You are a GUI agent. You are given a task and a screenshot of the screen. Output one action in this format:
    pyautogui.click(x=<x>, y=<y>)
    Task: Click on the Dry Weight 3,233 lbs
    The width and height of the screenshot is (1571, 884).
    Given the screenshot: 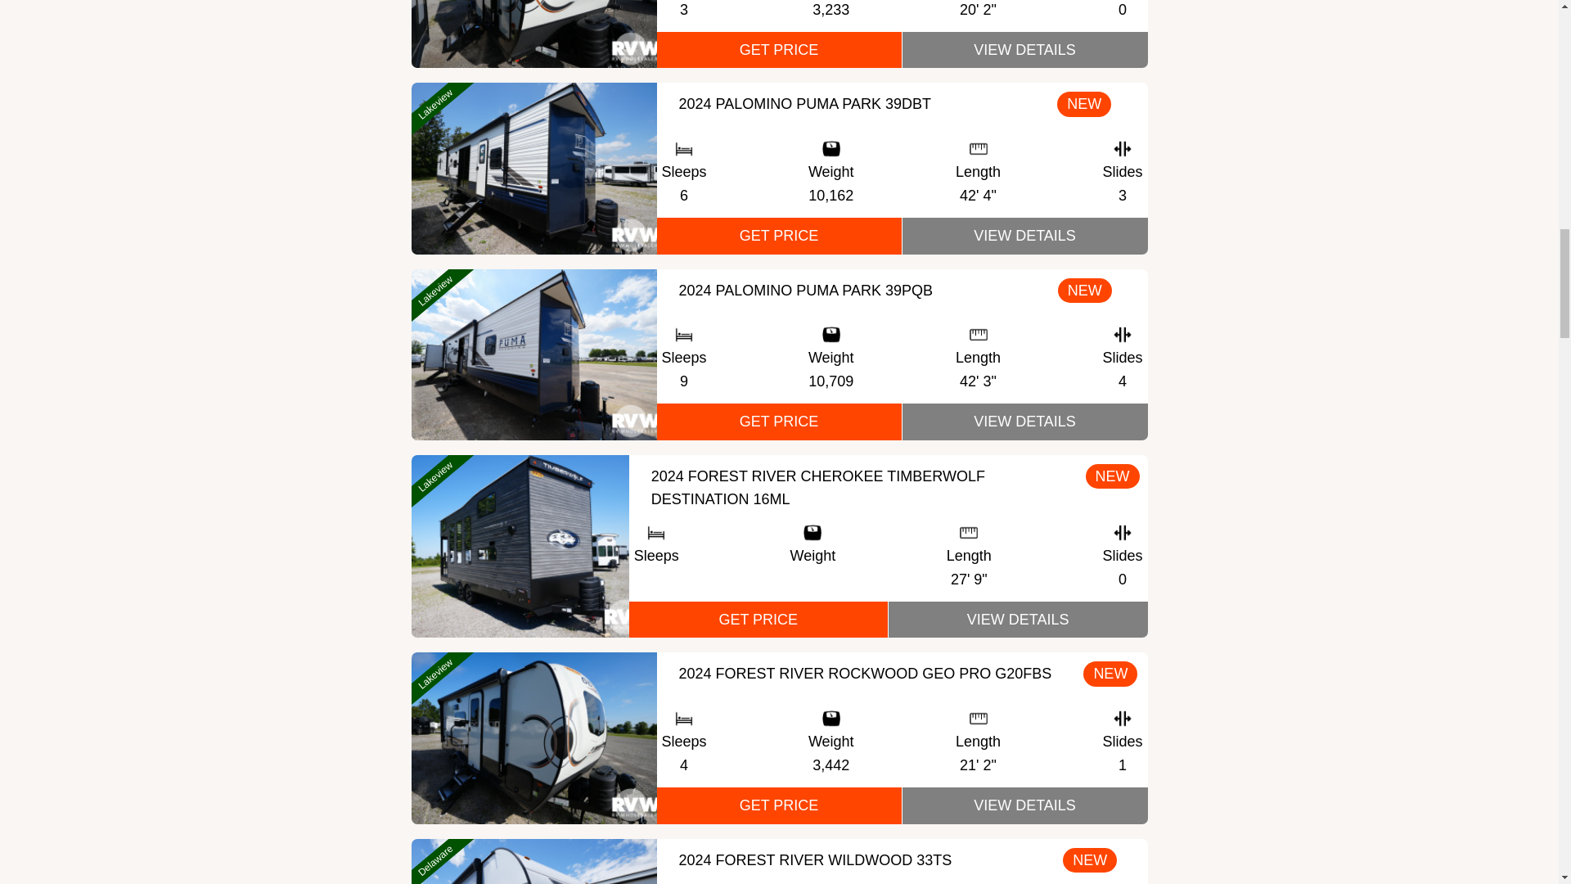 What is the action you would take?
    pyautogui.click(x=831, y=11)
    